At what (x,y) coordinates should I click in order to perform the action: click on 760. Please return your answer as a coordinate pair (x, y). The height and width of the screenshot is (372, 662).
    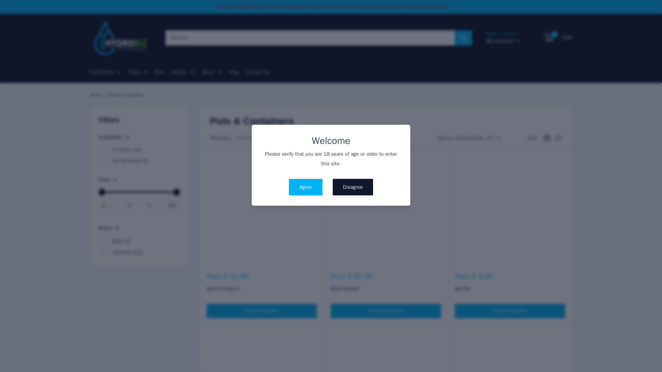
    Looking at the image, I should click on (139, 192).